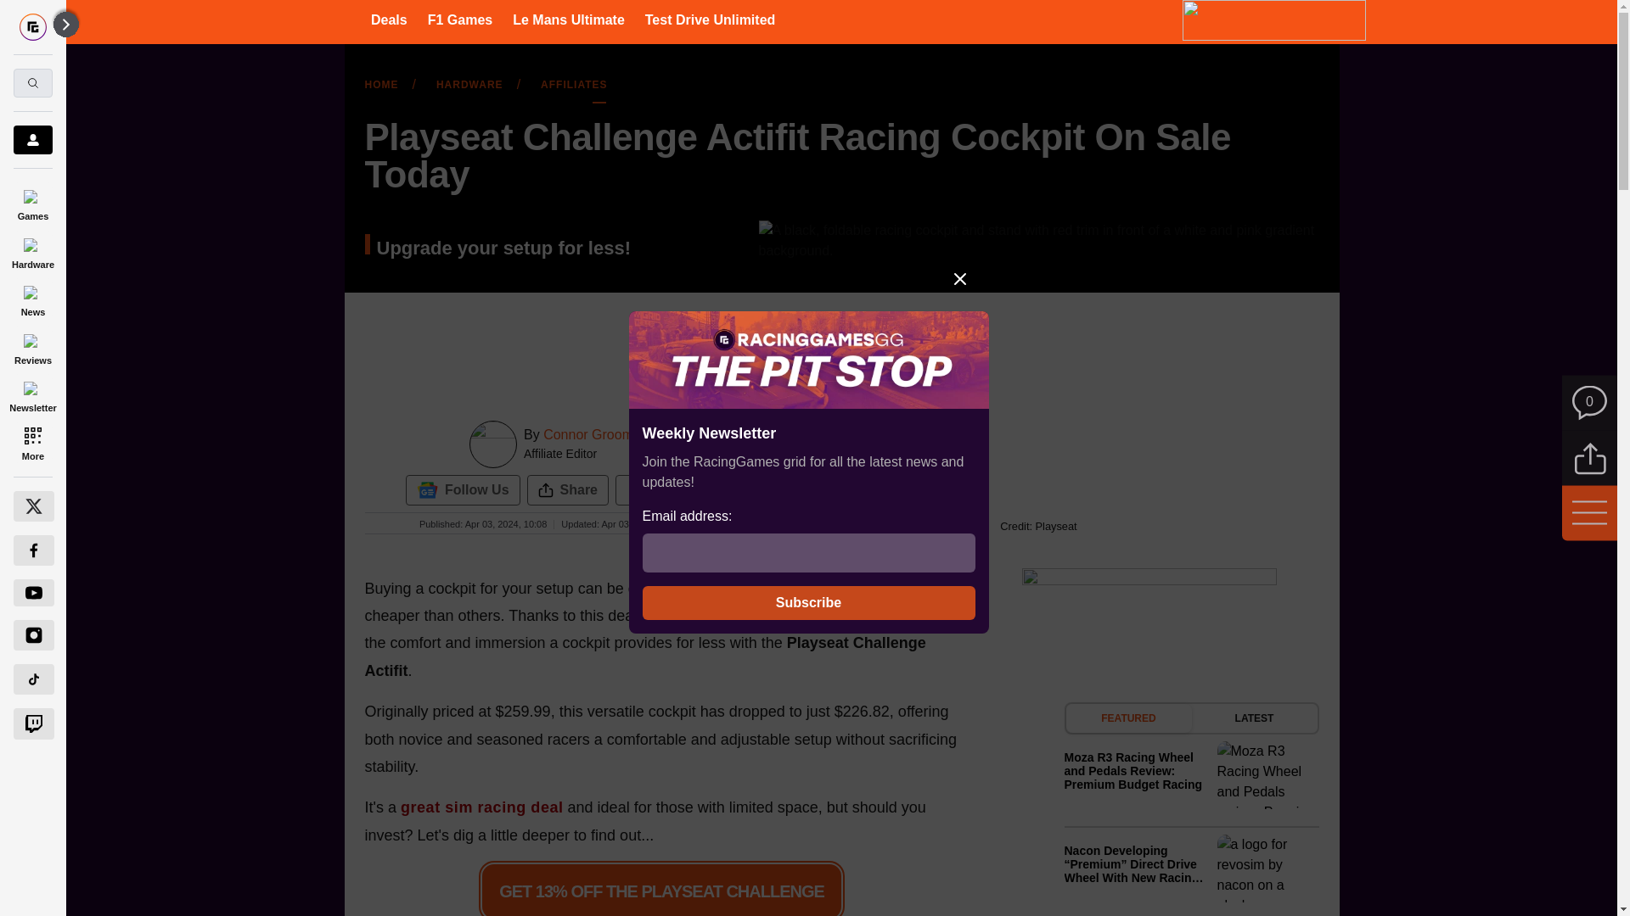  I want to click on Reviews, so click(32, 346).